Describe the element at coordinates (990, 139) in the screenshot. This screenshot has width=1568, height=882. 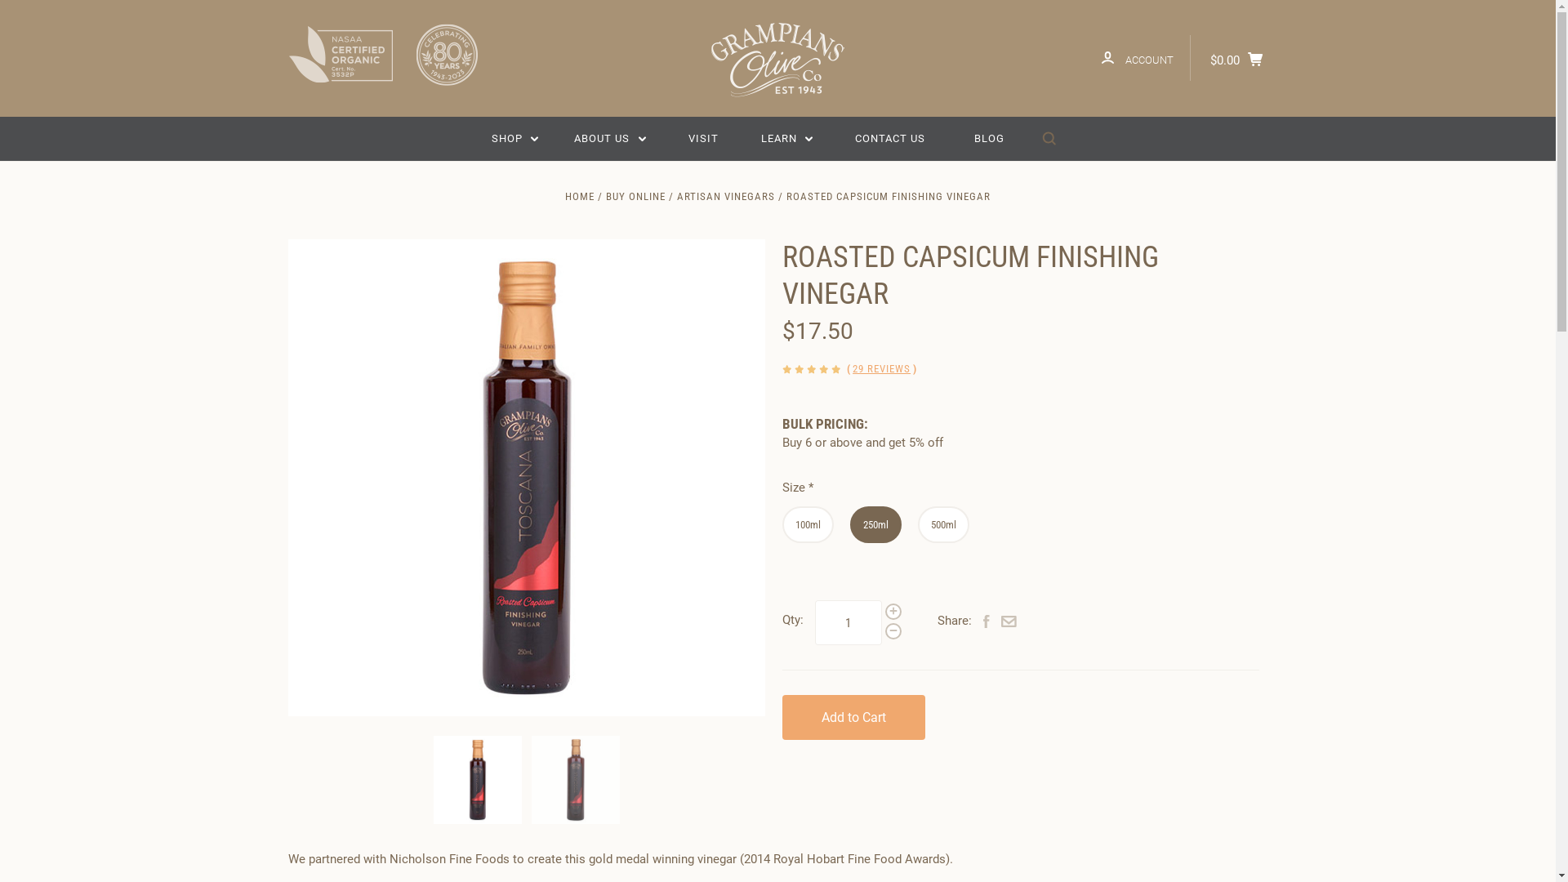
I see `BLOG` at that location.